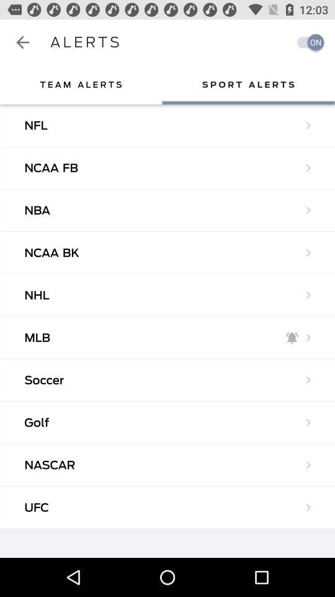 The width and height of the screenshot is (335, 597). What do you see at coordinates (308, 295) in the screenshot?
I see `the arrow shown to the right of nhl` at bounding box center [308, 295].